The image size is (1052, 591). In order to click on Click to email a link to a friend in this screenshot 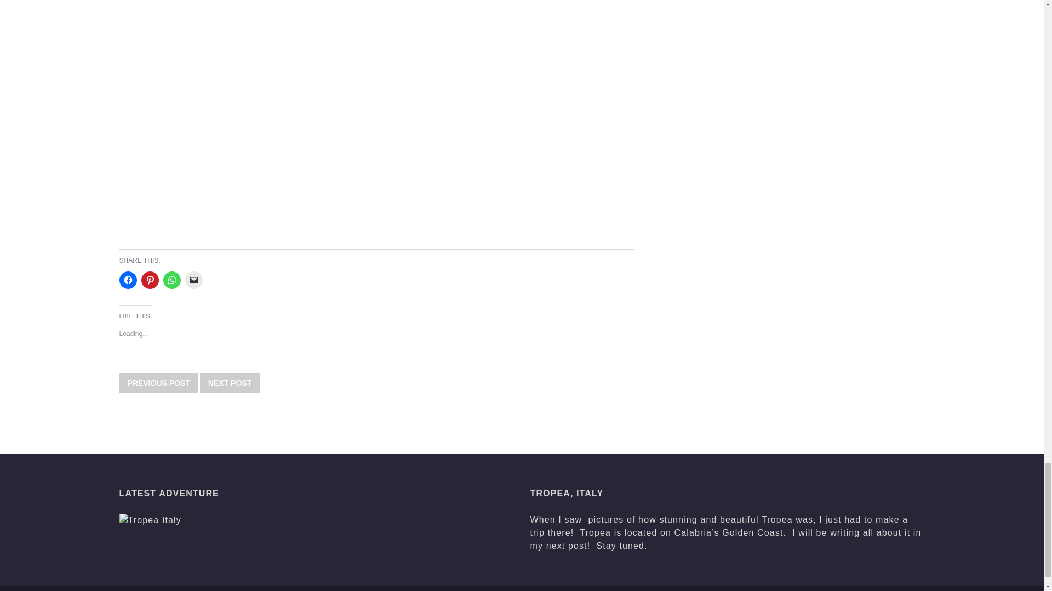, I will do `click(194, 280)`.